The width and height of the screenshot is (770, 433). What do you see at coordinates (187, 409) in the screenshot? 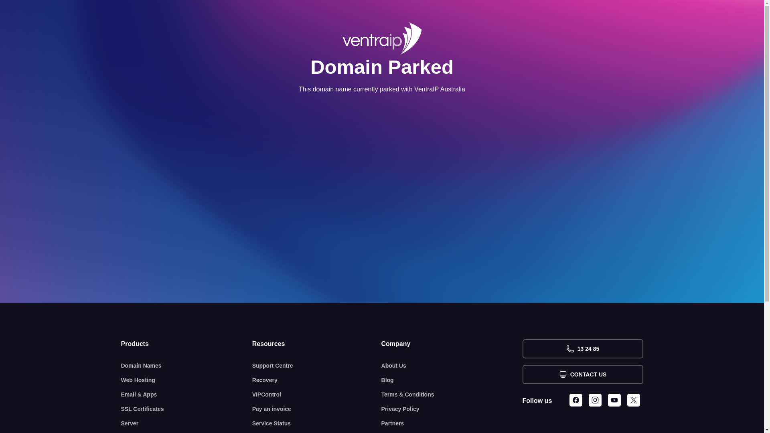
I see `SSL Certificates` at bounding box center [187, 409].